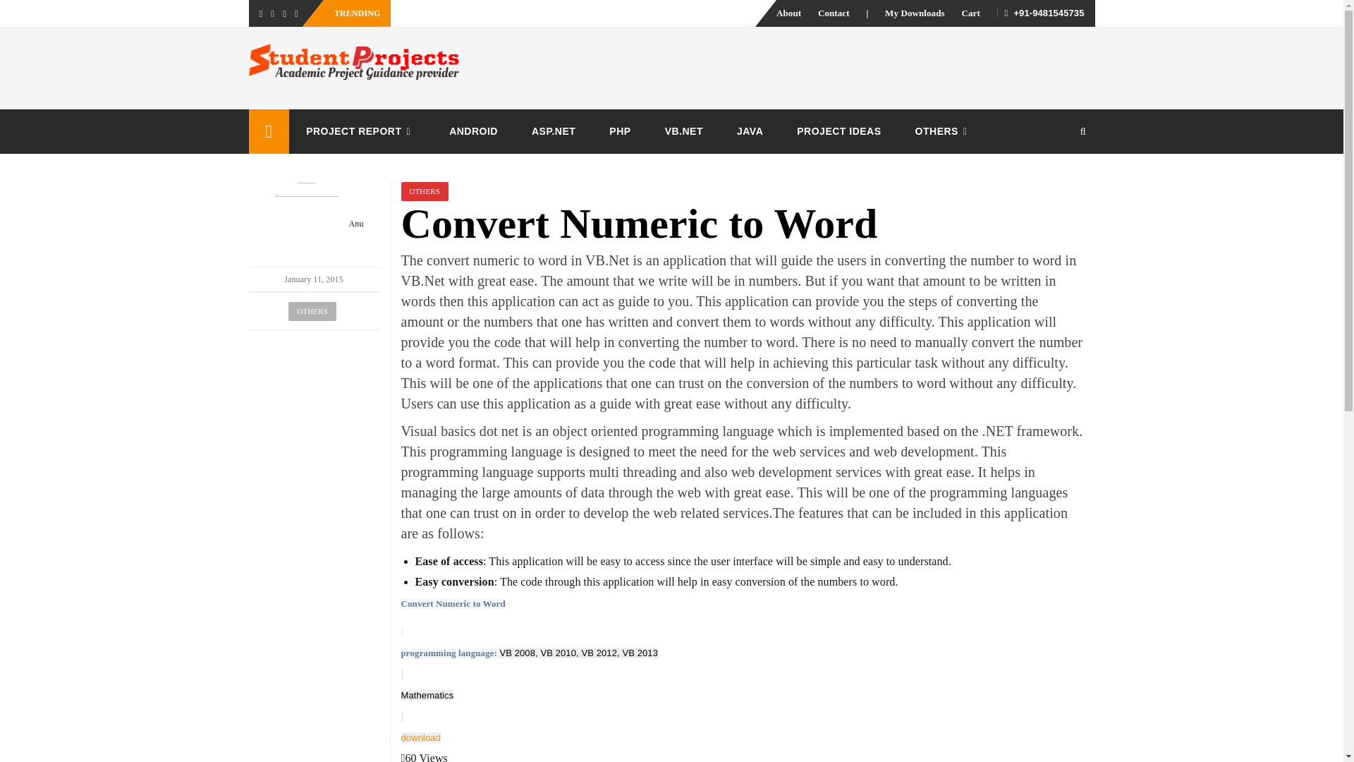 The height and width of the screenshot is (762, 1354). Describe the element at coordinates (684, 131) in the screenshot. I see `VB.NET` at that location.